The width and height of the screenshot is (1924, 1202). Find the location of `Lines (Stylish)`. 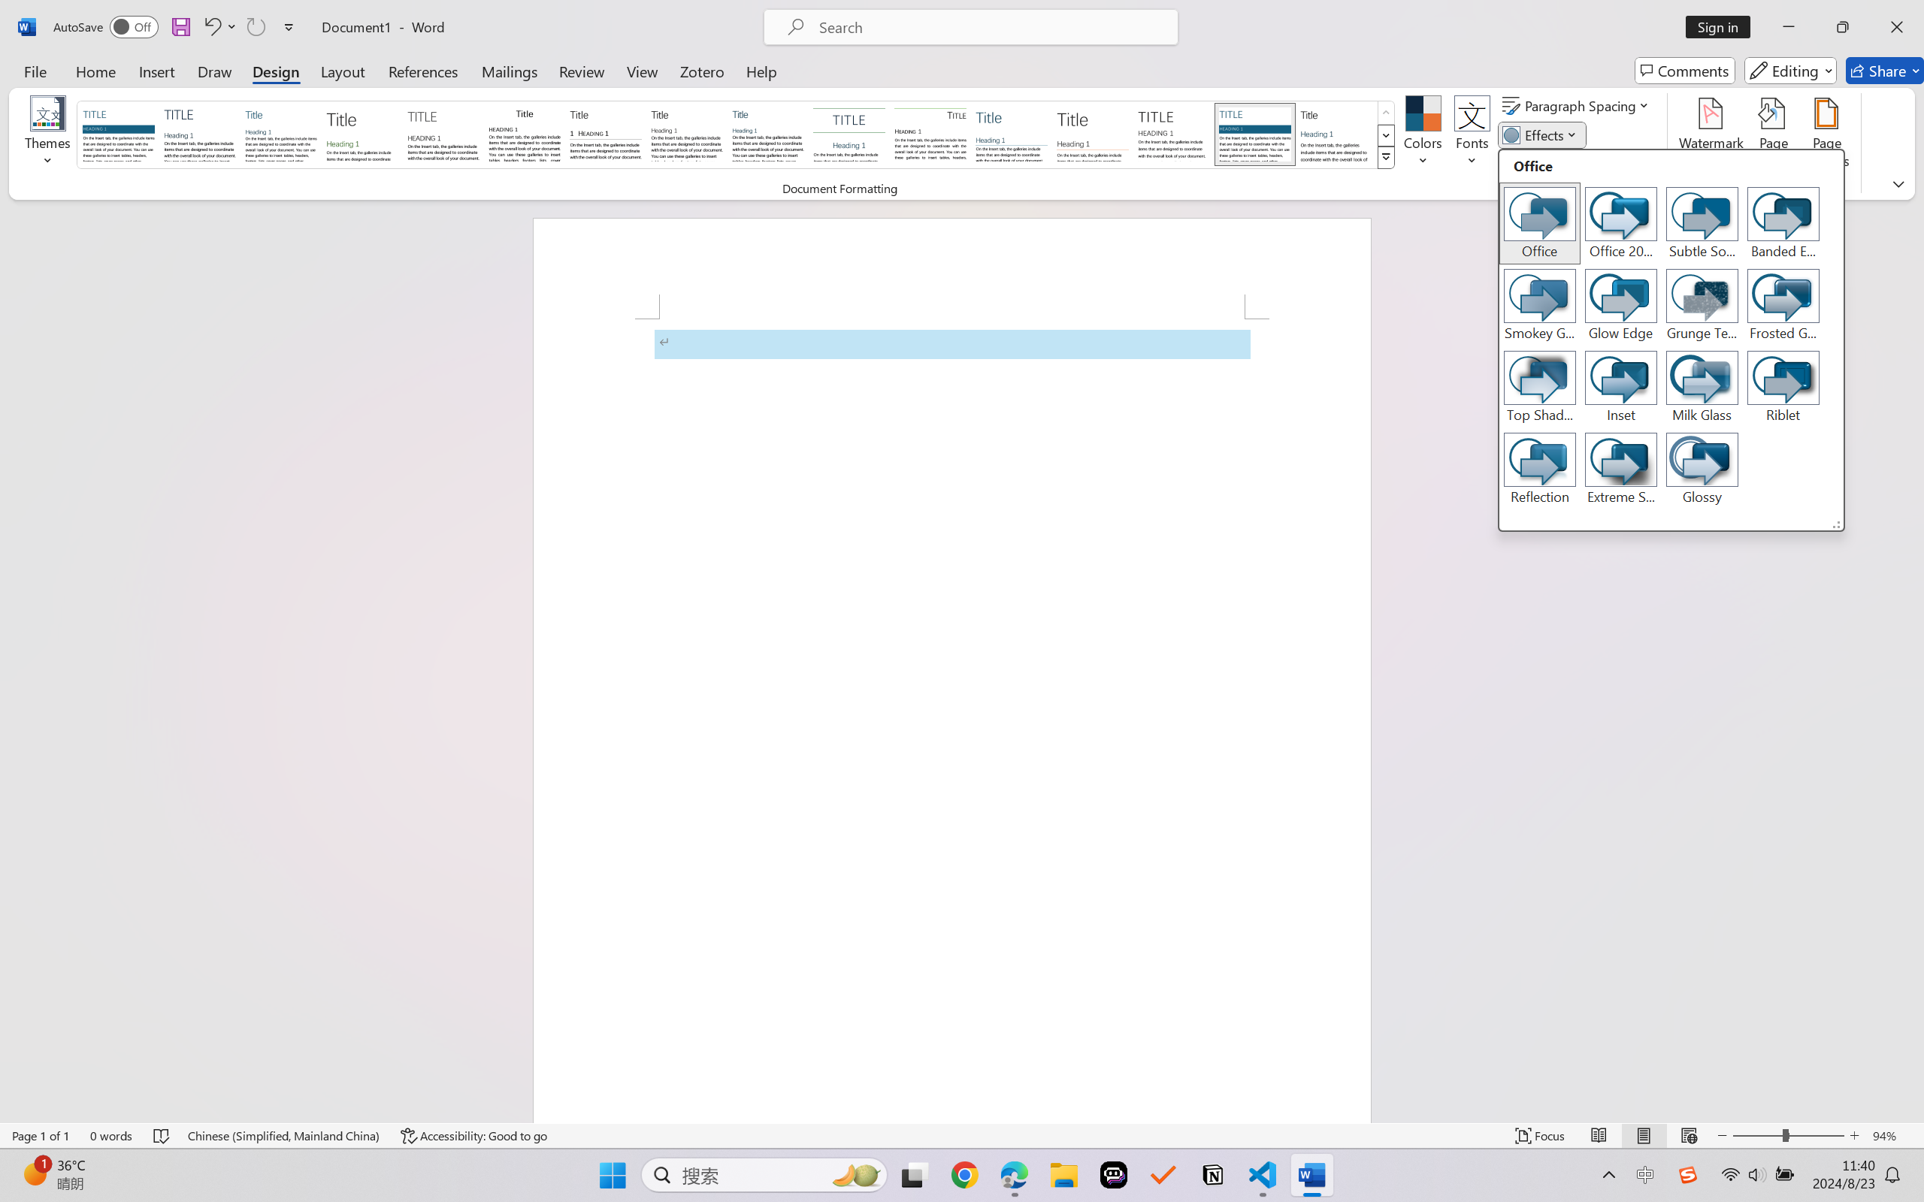

Lines (Stylish) is located at coordinates (1093, 134).